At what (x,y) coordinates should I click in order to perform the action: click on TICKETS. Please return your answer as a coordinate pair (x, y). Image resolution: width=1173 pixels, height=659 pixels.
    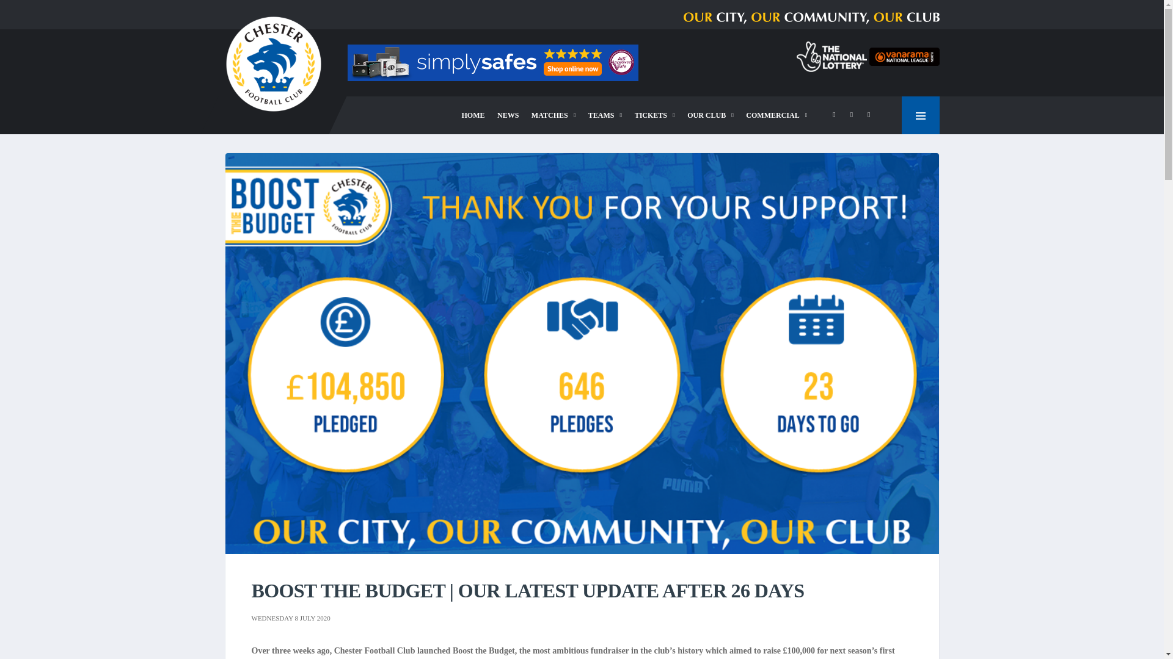
    Looking at the image, I should click on (655, 115).